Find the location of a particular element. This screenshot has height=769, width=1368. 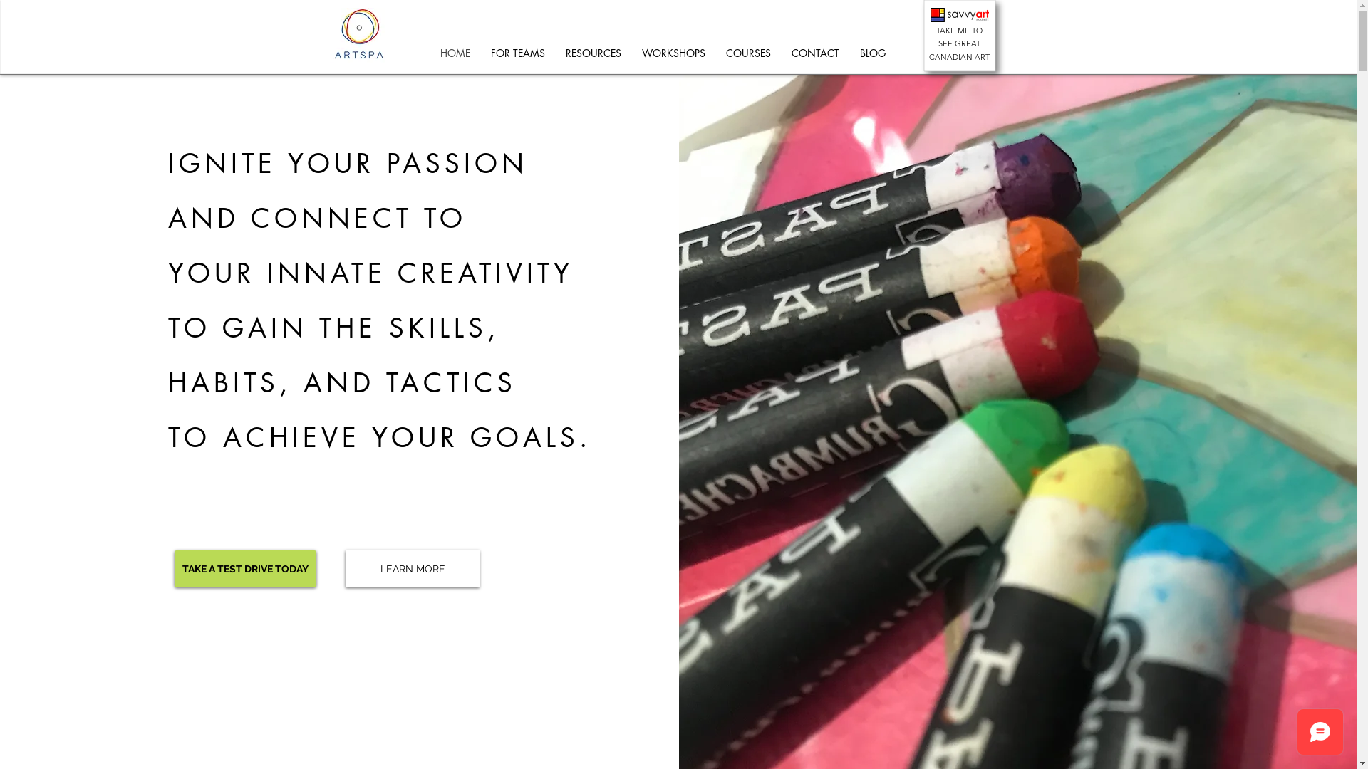

BLOG is located at coordinates (872, 53).